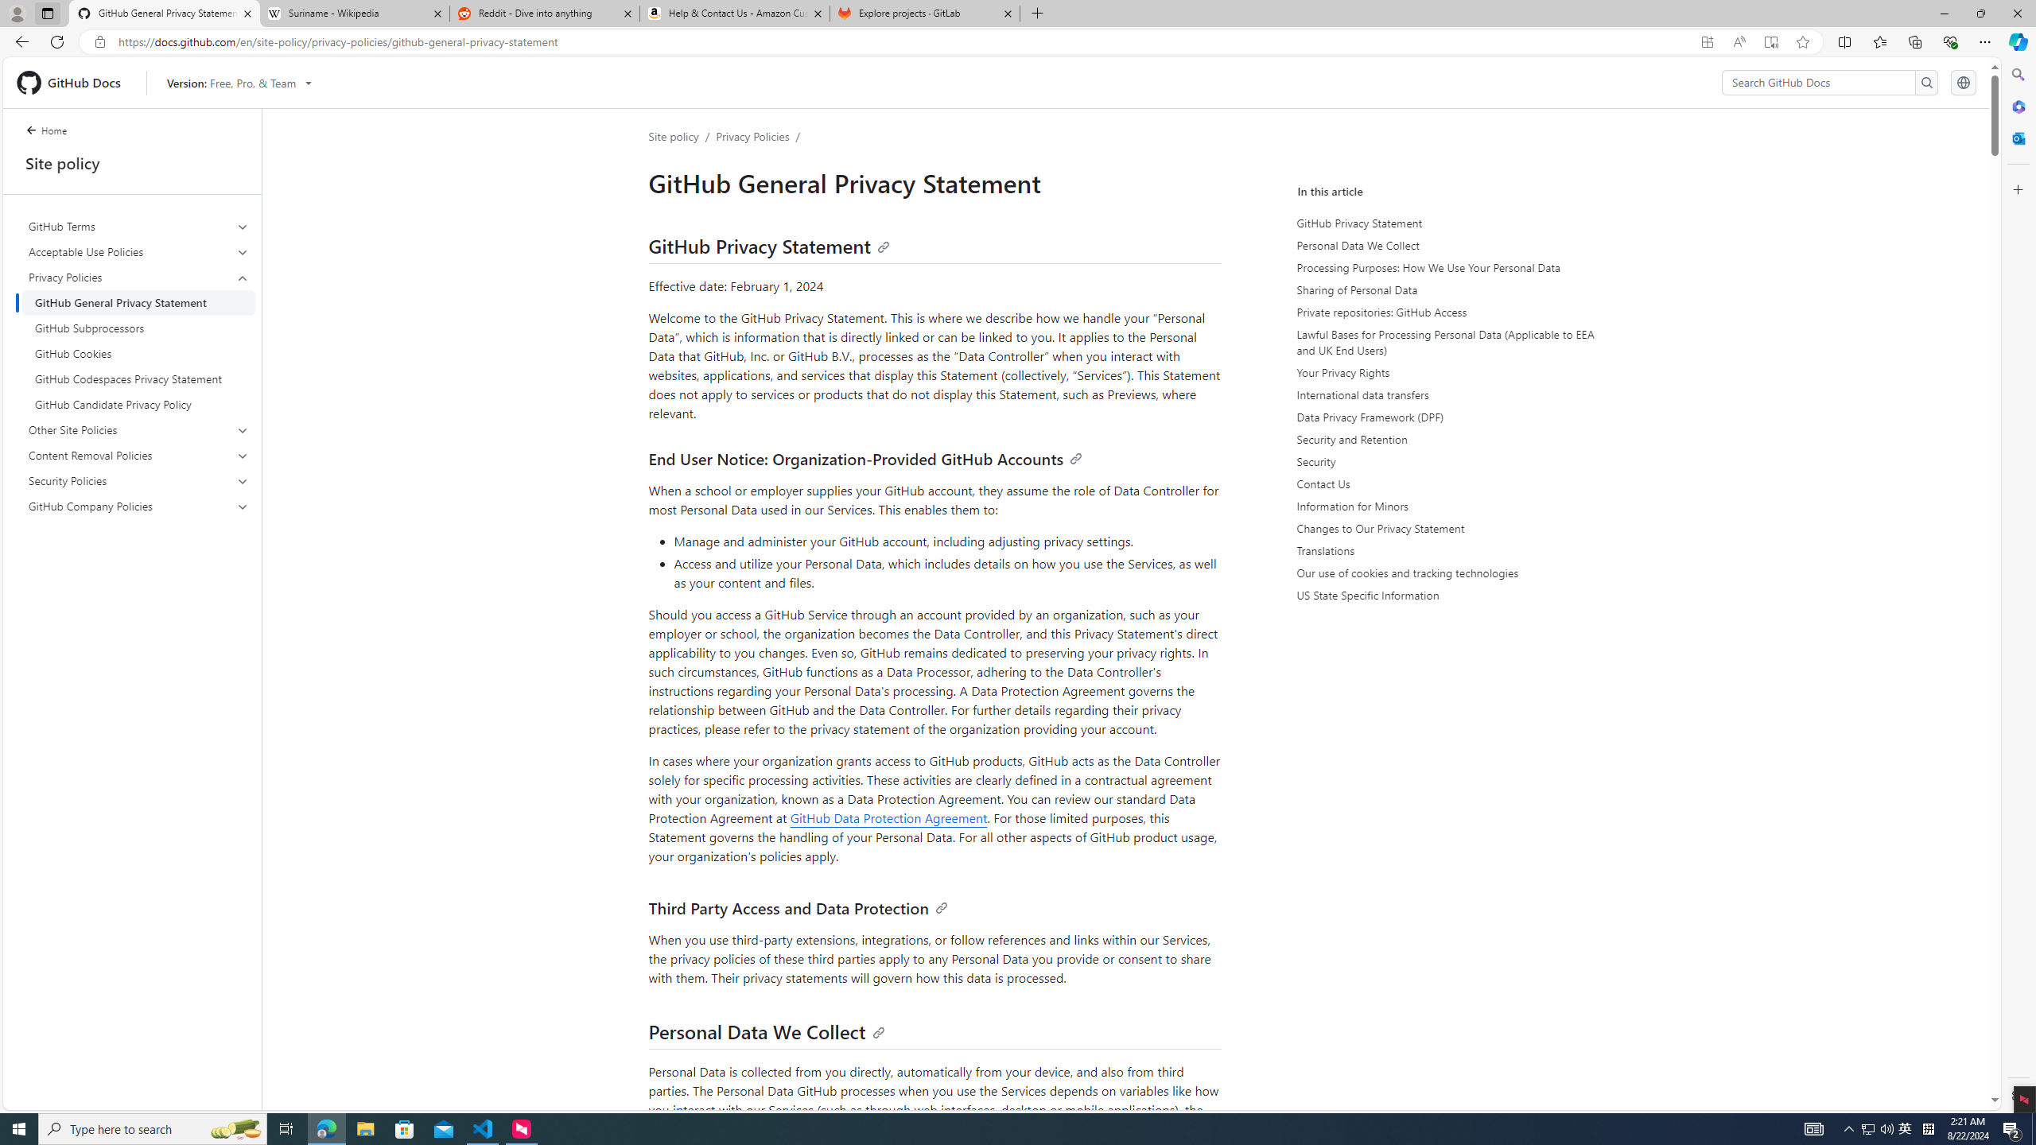 The image size is (2036, 1145). What do you see at coordinates (138, 328) in the screenshot?
I see `GitHub Subprocessors` at bounding box center [138, 328].